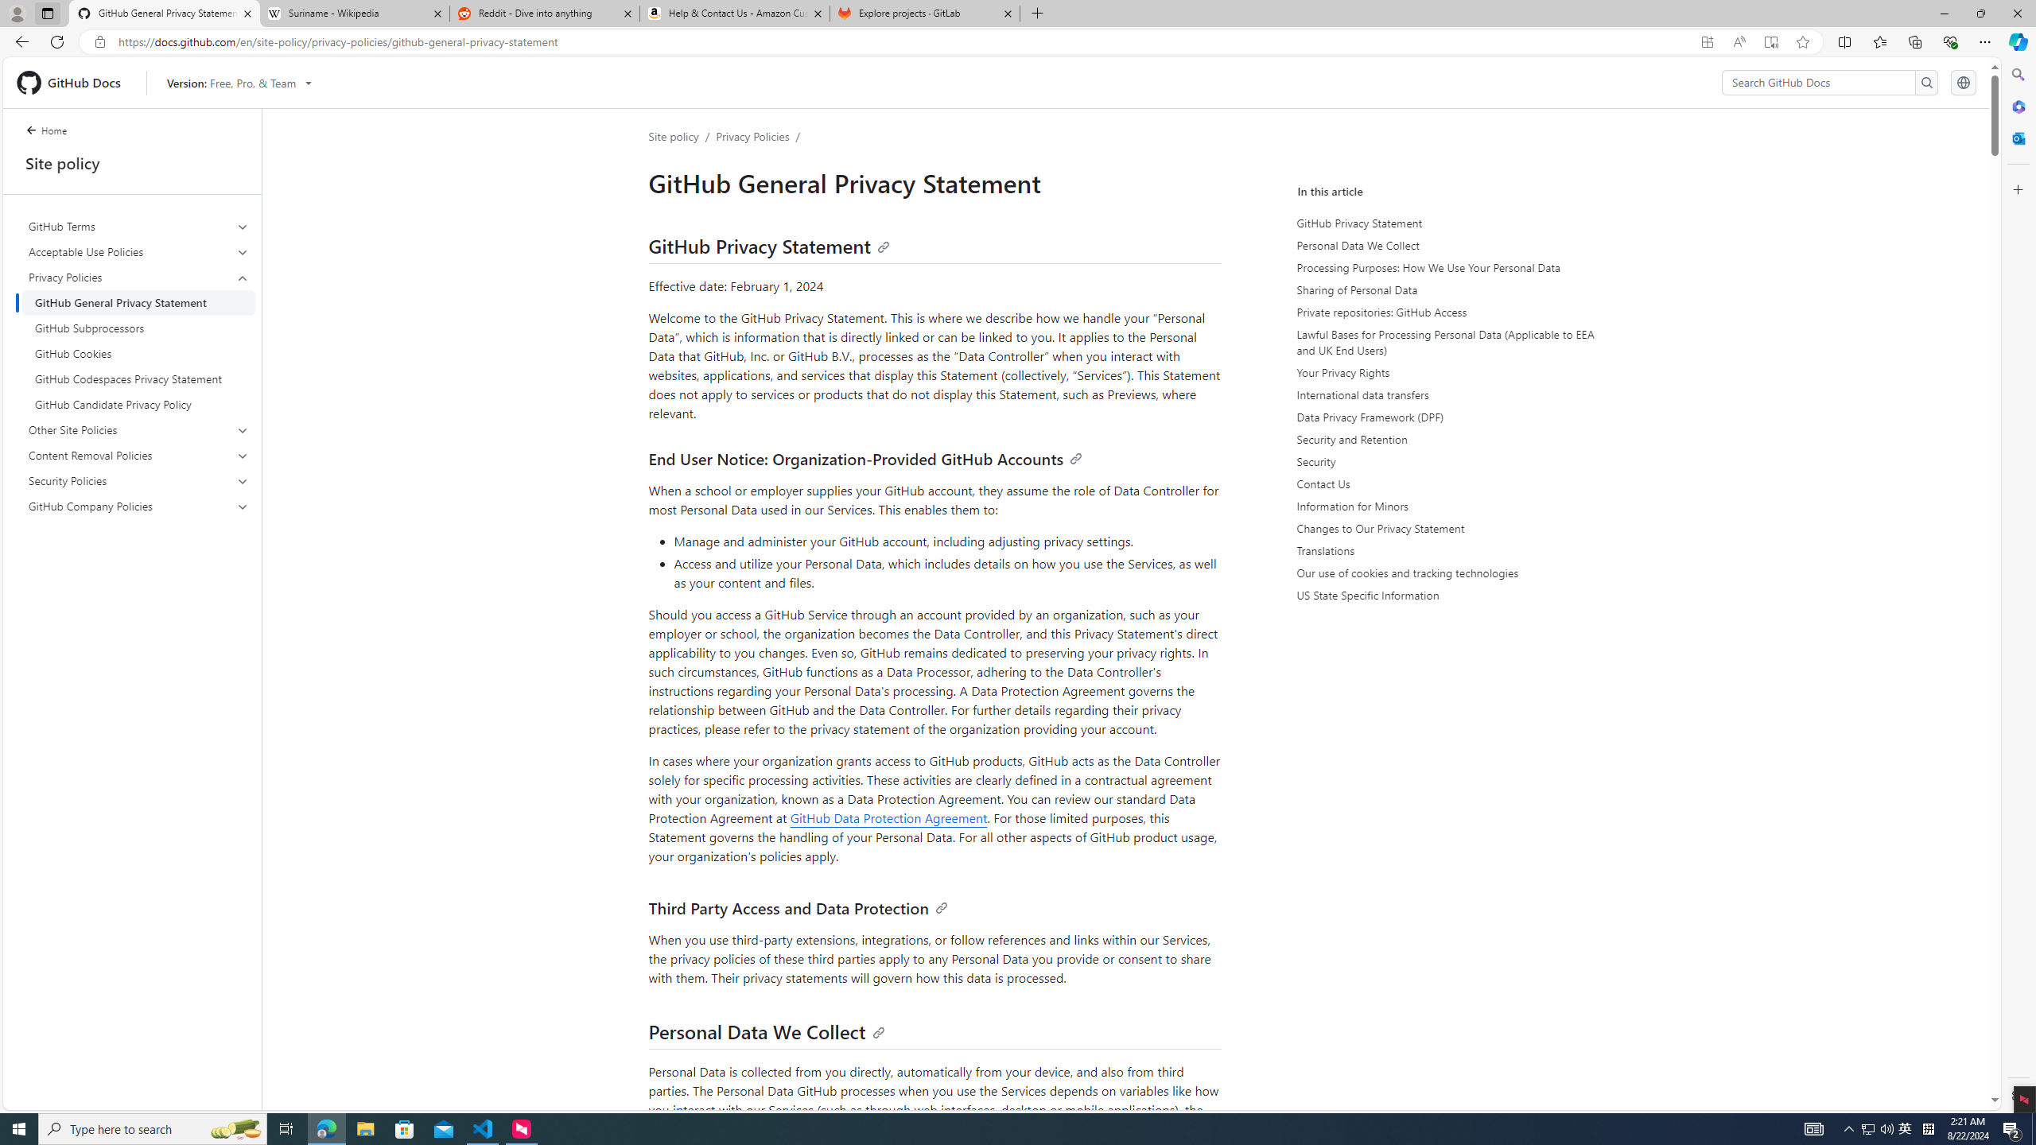 The image size is (2036, 1145). What do you see at coordinates (138, 328) in the screenshot?
I see `GitHub Subprocessors` at bounding box center [138, 328].